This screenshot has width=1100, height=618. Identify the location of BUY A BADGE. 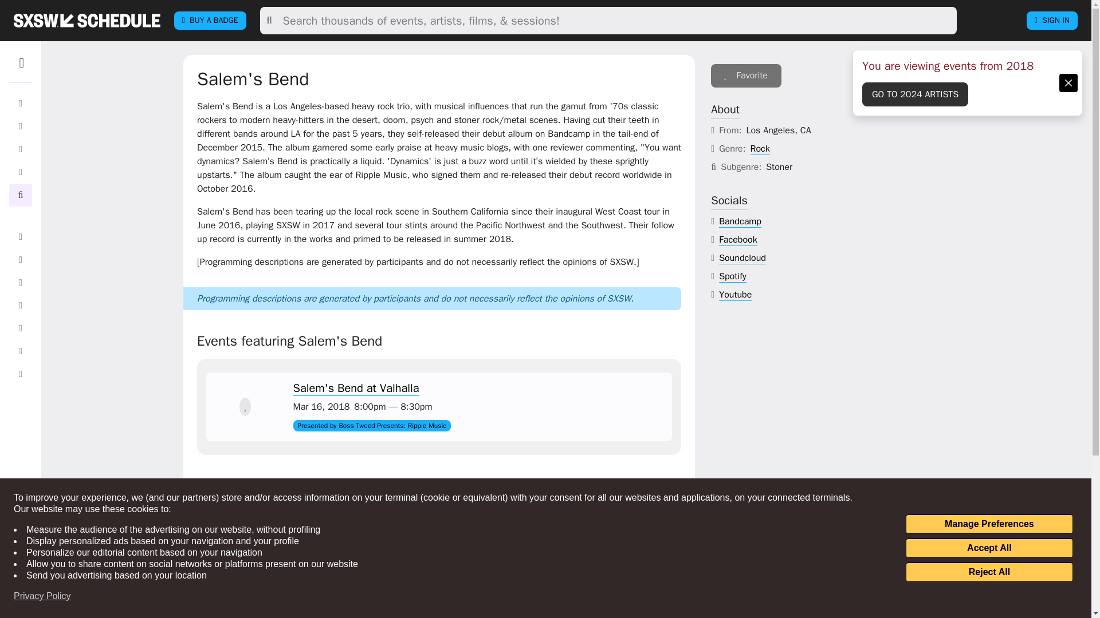
(210, 21).